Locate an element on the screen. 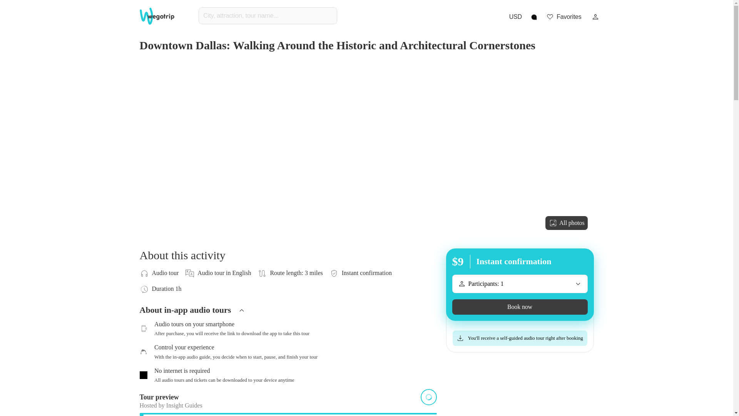  Book now is located at coordinates (520, 307).